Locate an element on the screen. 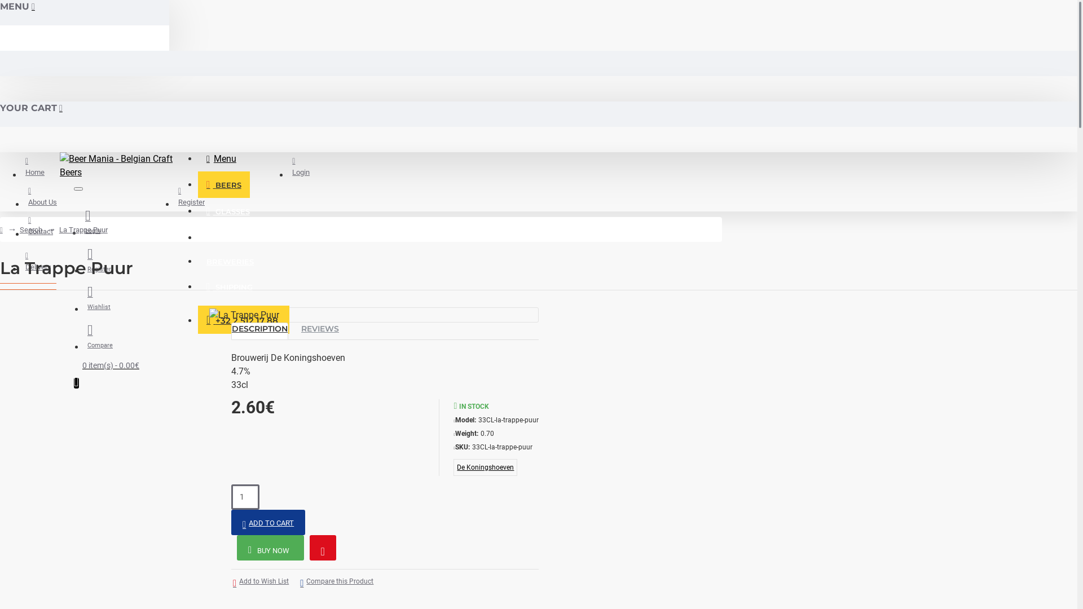 Image resolution: width=1083 pixels, height=609 pixels. Search is located at coordinates (31, 230).